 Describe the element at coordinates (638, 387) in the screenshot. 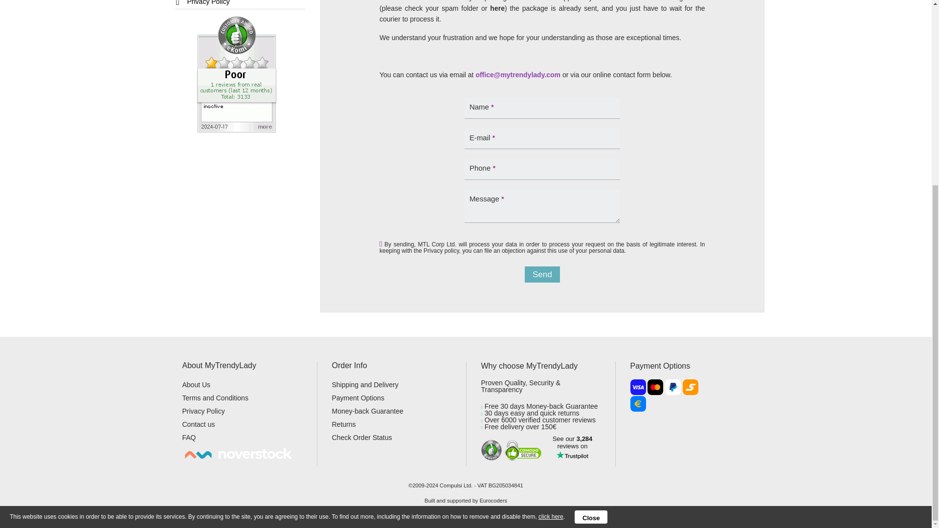

I see `visa Created with Sketch.` at that location.